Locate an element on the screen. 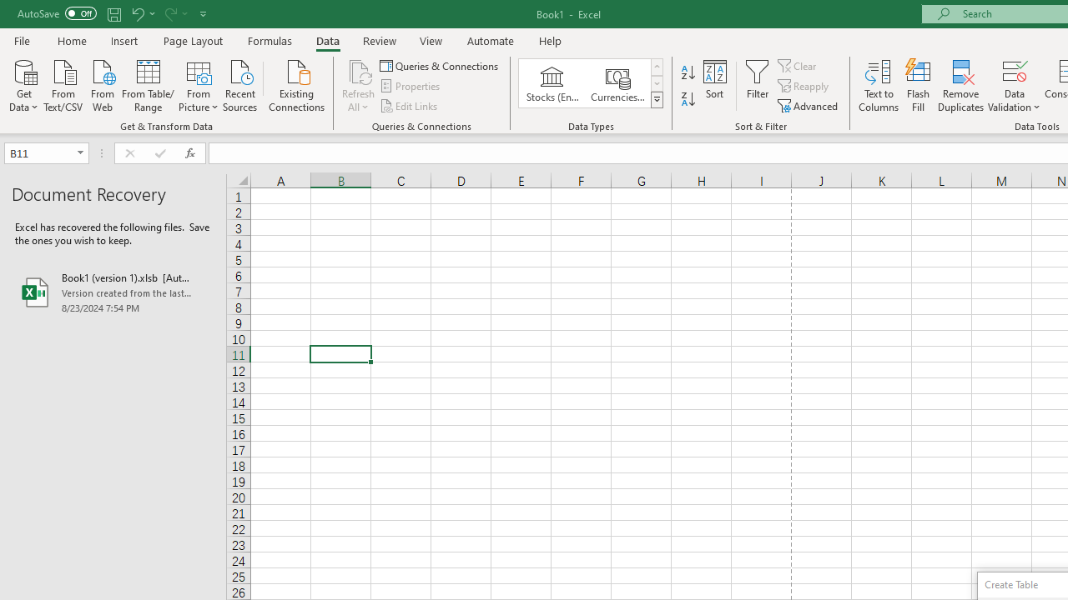 Image resolution: width=1068 pixels, height=600 pixels. Refresh All is located at coordinates (359, 85).